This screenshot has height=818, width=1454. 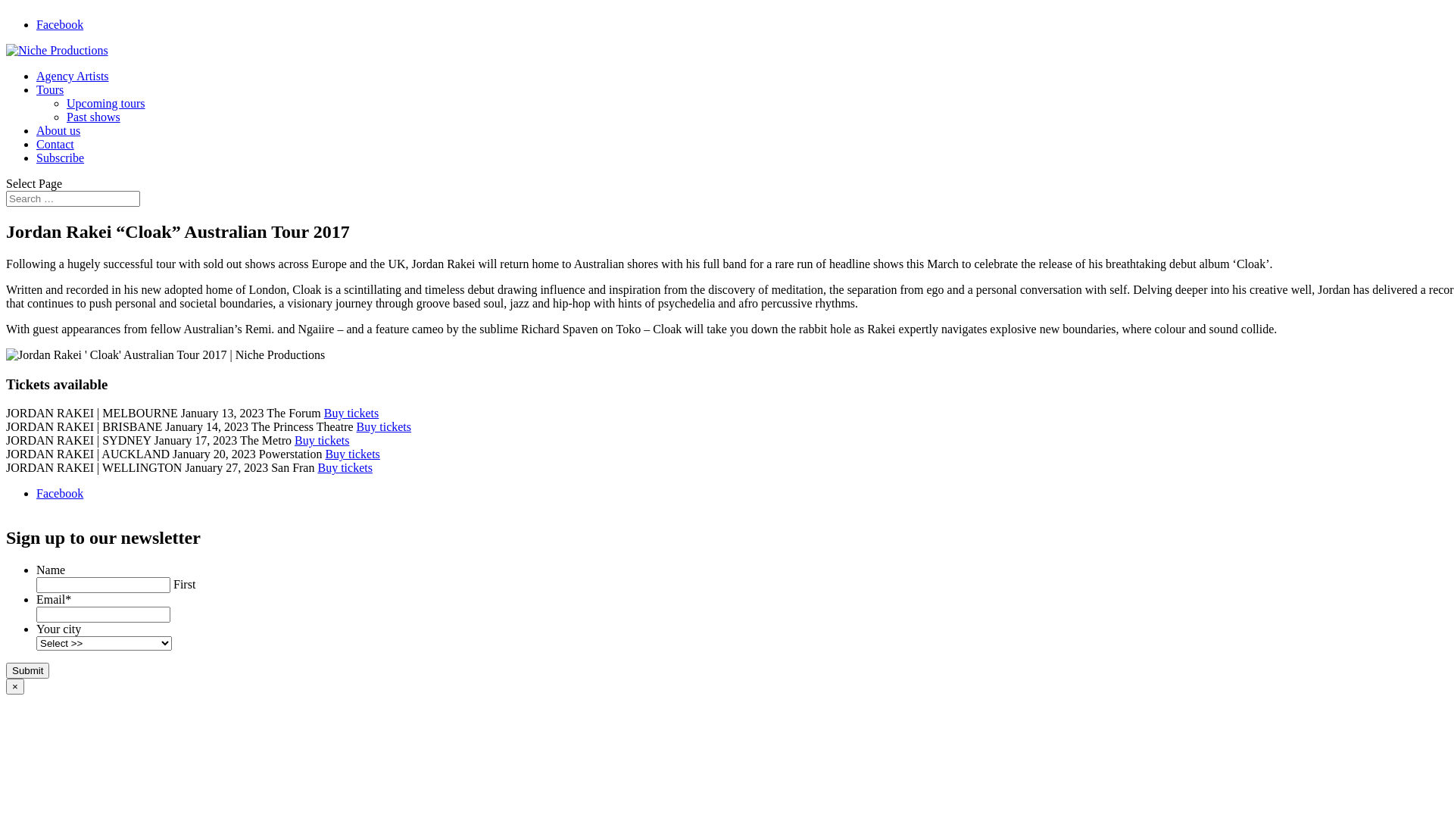 I want to click on About us, so click(x=58, y=130).